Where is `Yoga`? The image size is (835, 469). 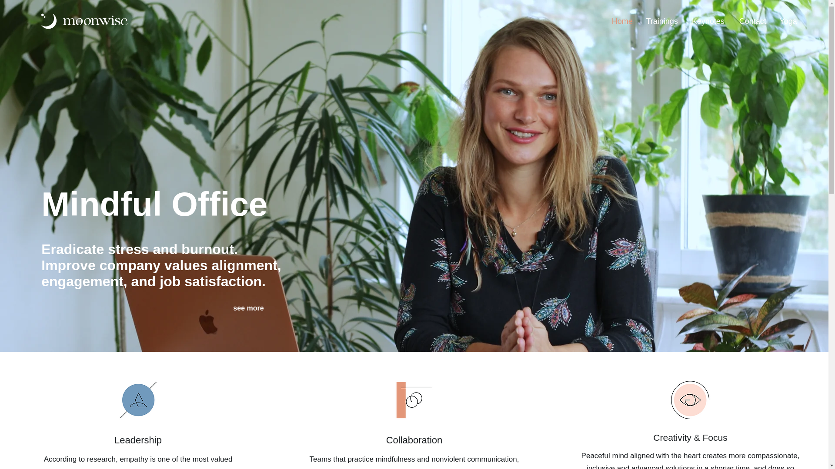
Yoga is located at coordinates (788, 21).